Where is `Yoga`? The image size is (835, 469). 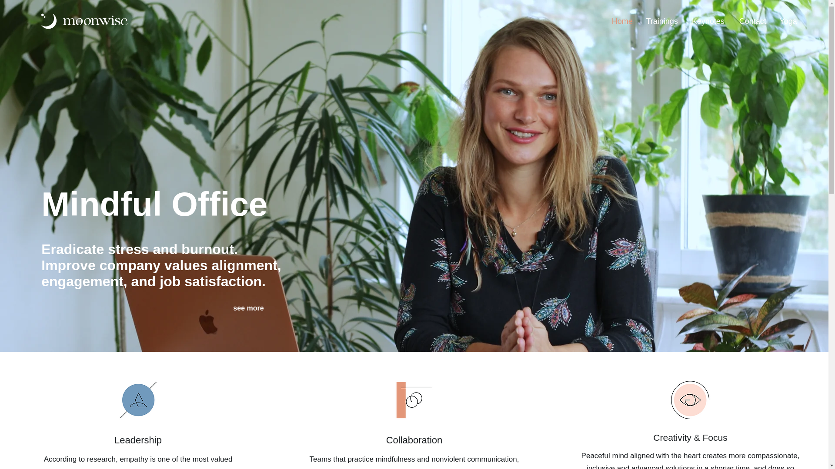
Yoga is located at coordinates (788, 21).